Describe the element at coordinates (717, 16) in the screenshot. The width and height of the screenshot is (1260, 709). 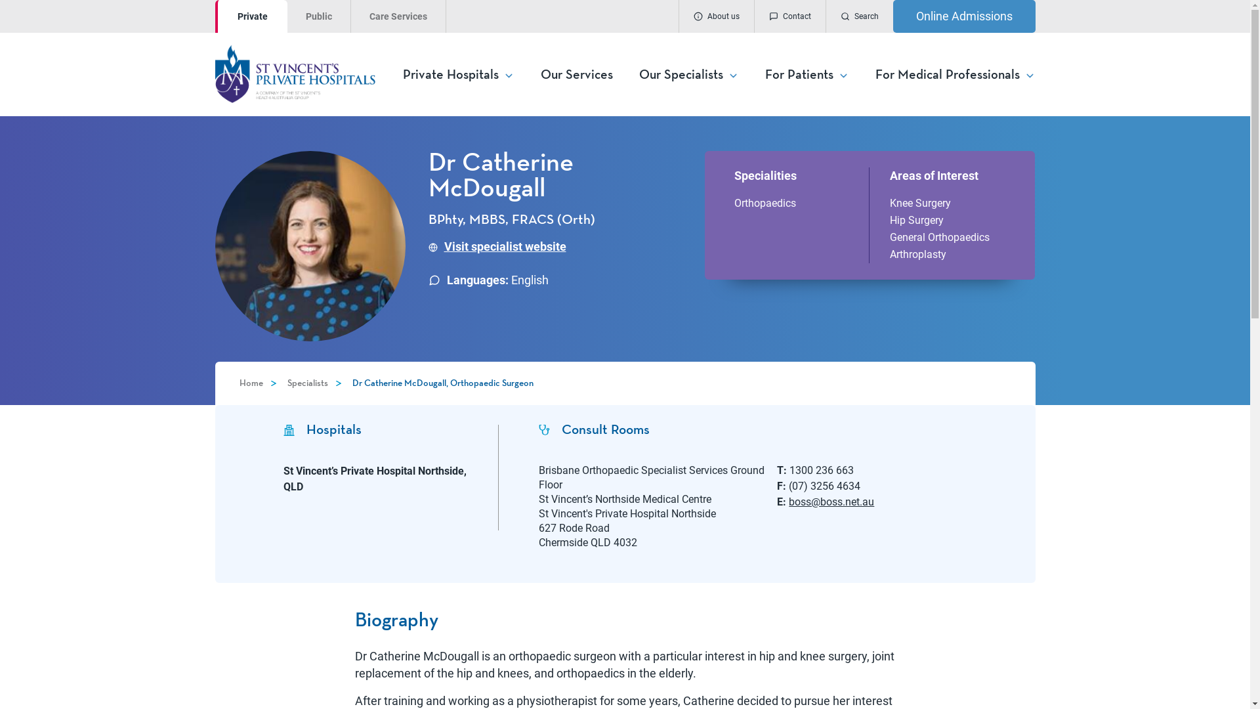
I see `About us` at that location.